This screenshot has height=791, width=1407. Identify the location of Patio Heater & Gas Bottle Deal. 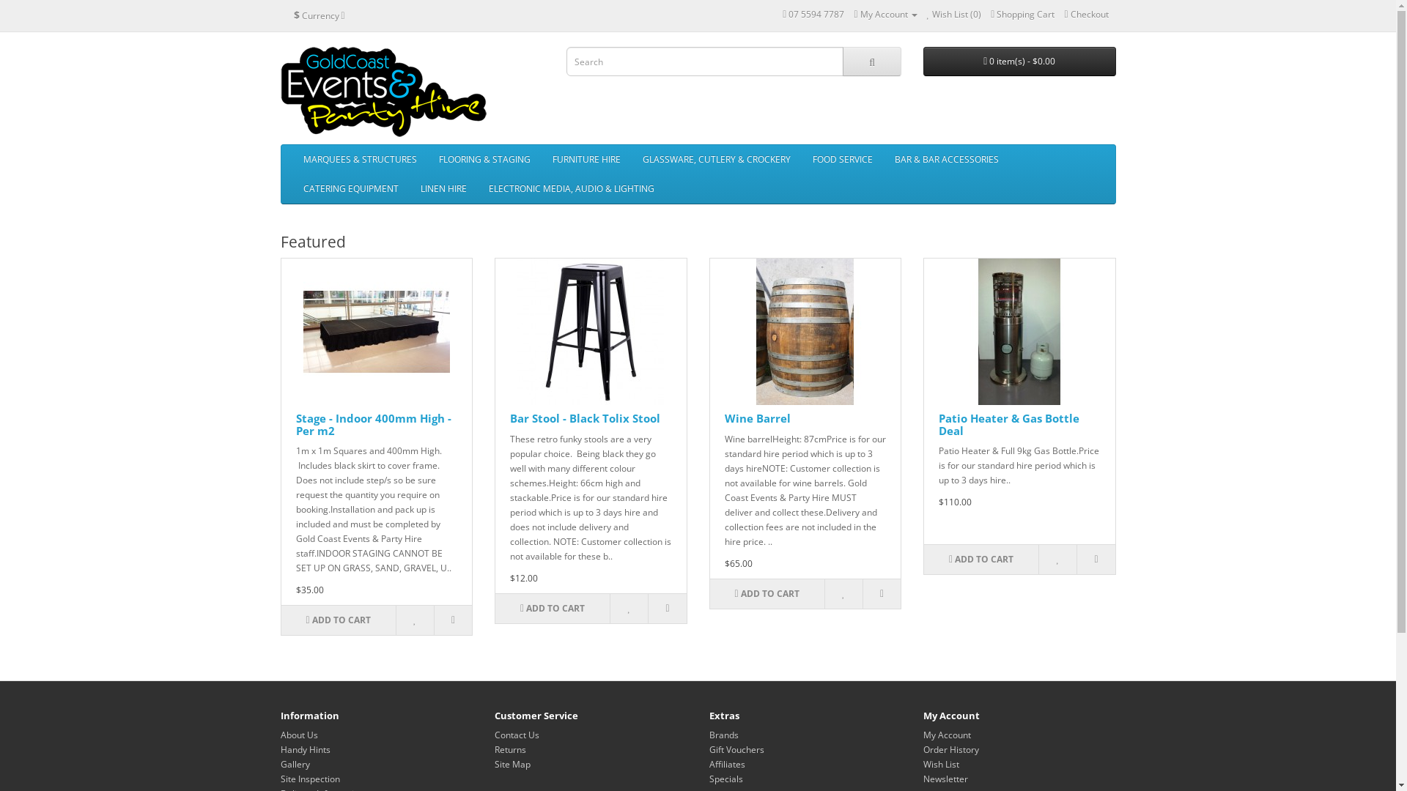
(1019, 332).